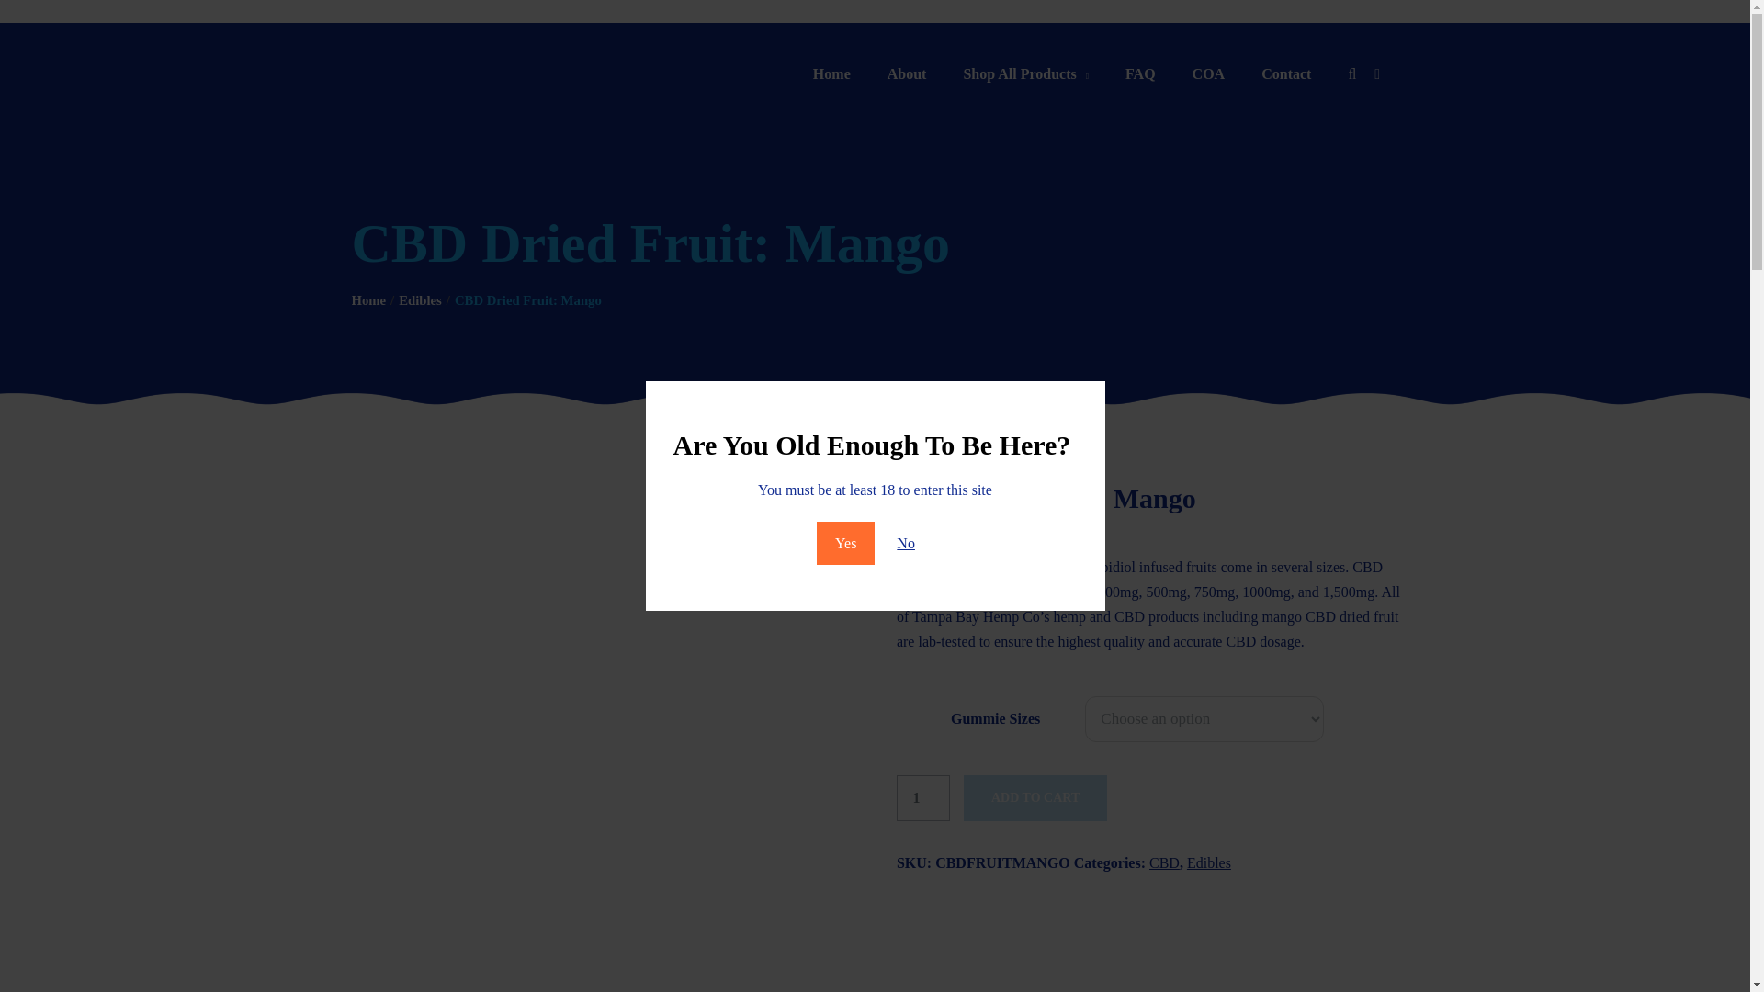 The image size is (1764, 992). I want to click on Edibles, so click(1209, 862).